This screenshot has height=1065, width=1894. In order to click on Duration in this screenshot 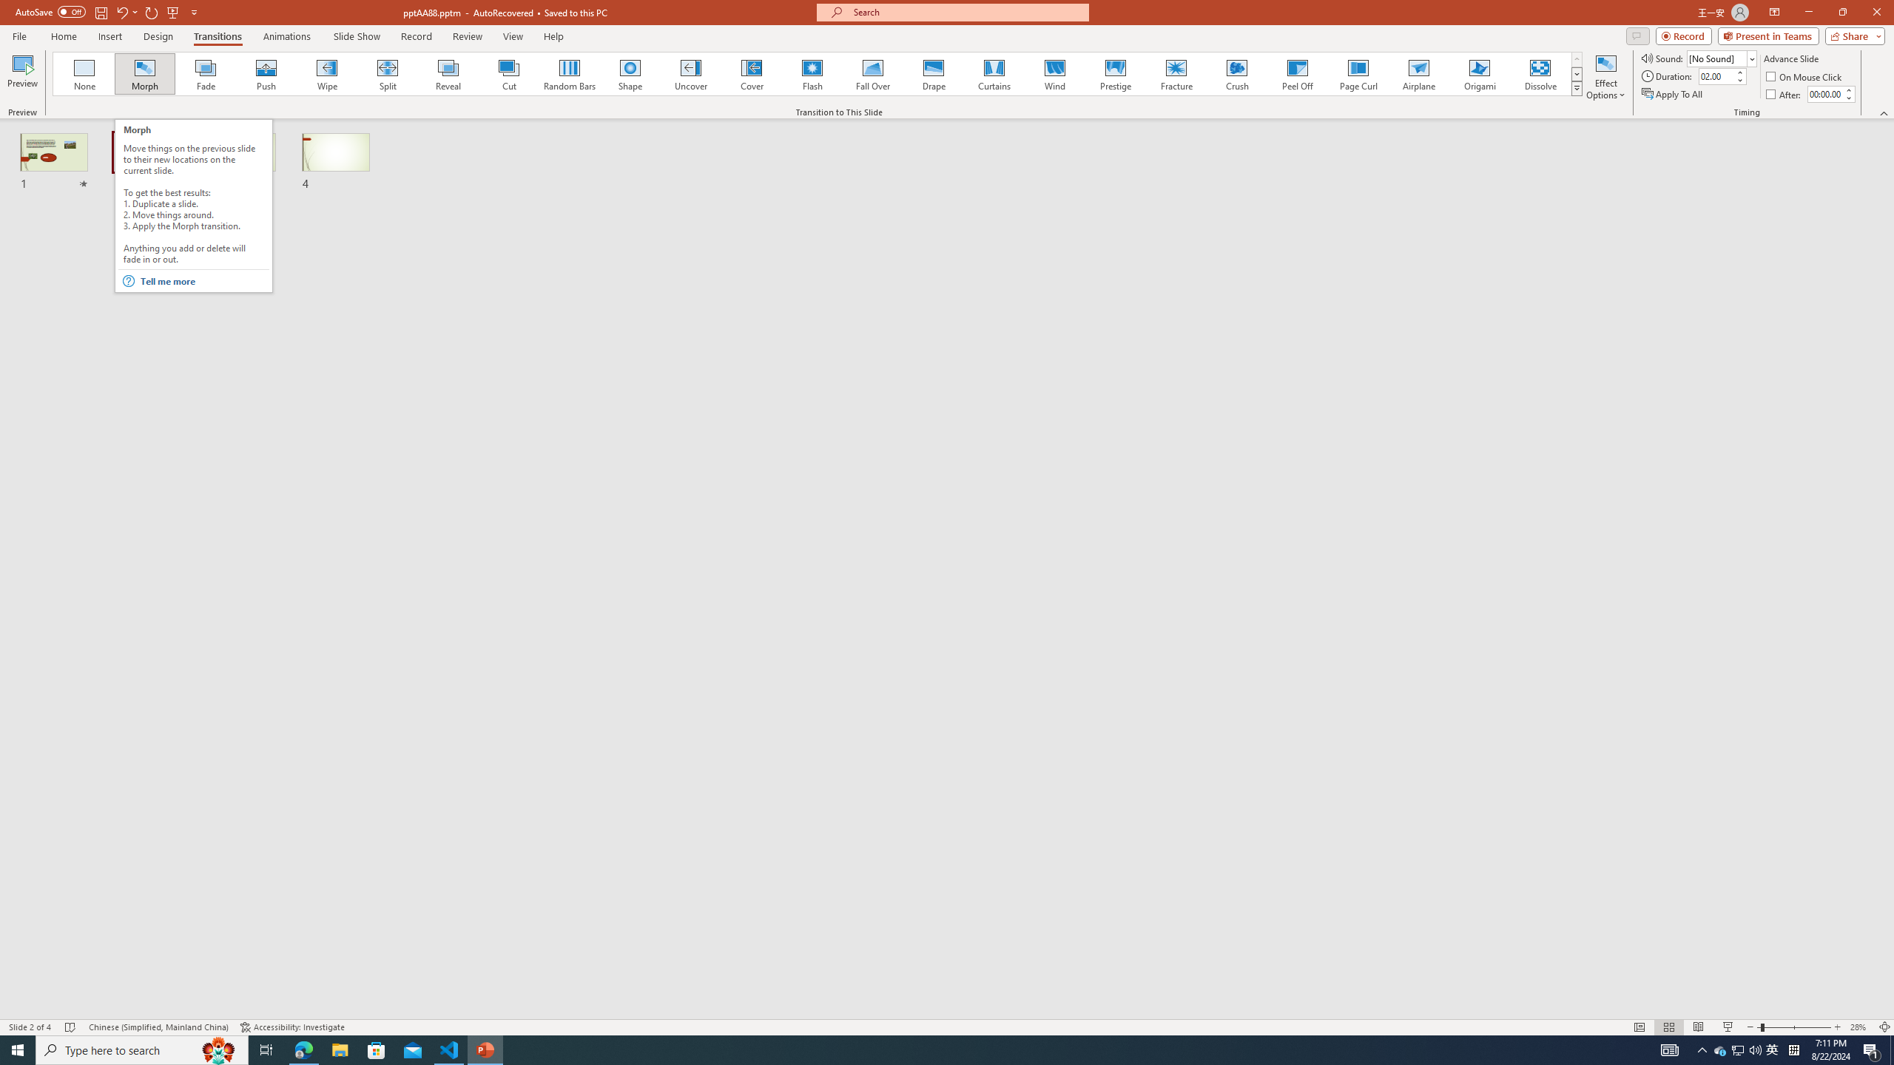, I will do `click(1716, 75)`.